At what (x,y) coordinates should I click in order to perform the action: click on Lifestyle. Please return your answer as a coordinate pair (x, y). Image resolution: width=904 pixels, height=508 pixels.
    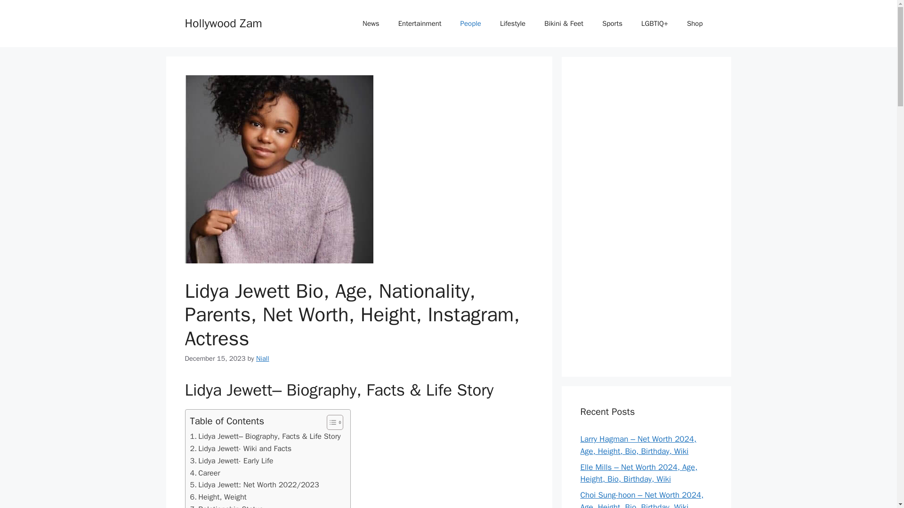
    Looking at the image, I should click on (513, 24).